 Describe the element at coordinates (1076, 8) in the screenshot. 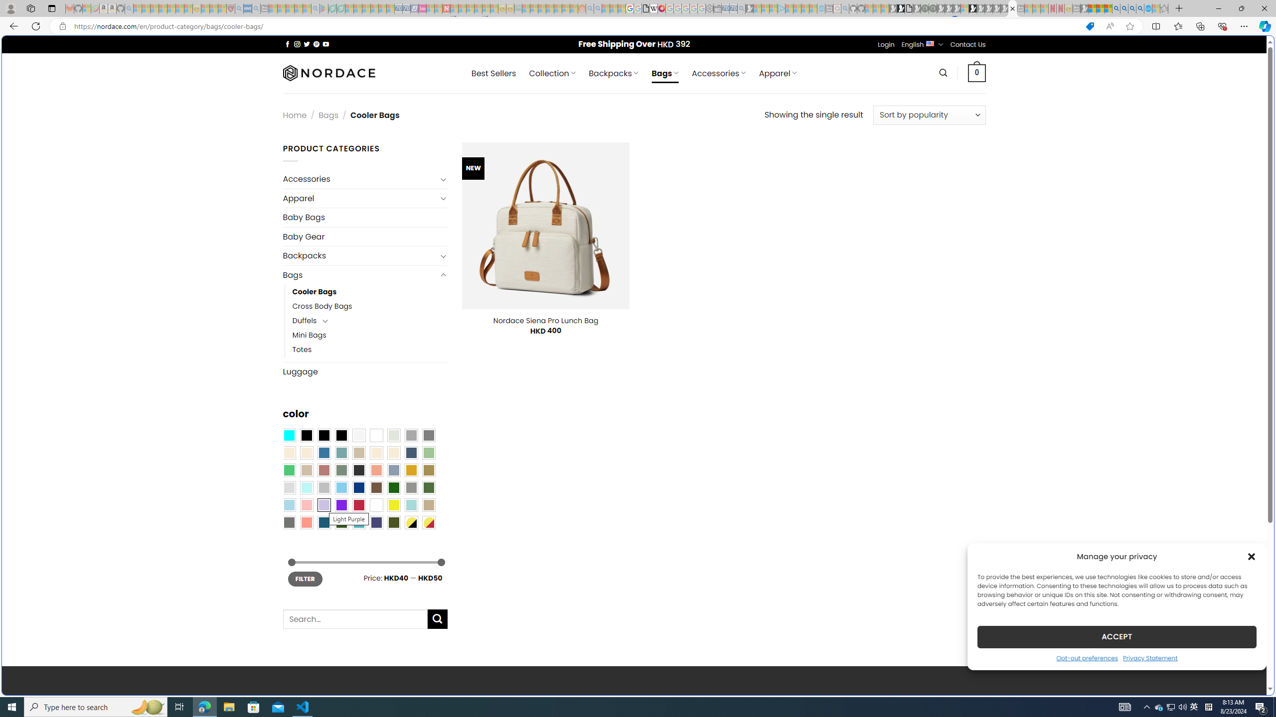

I see `New tab - Sleeping` at that location.